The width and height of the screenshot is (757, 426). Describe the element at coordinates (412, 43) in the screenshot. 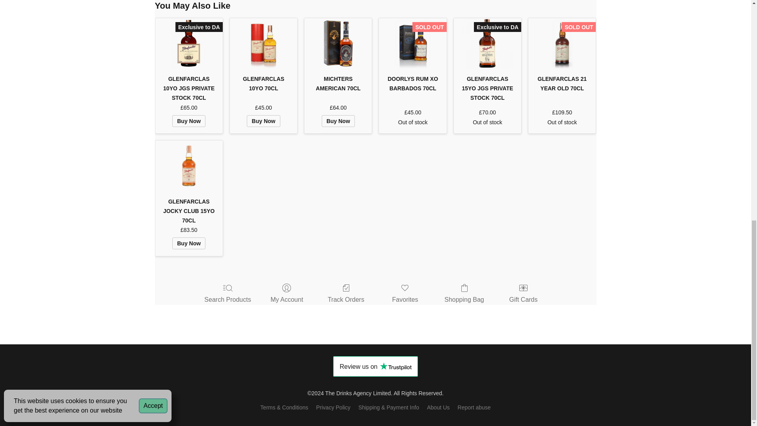

I see `SOLD OUT` at that location.